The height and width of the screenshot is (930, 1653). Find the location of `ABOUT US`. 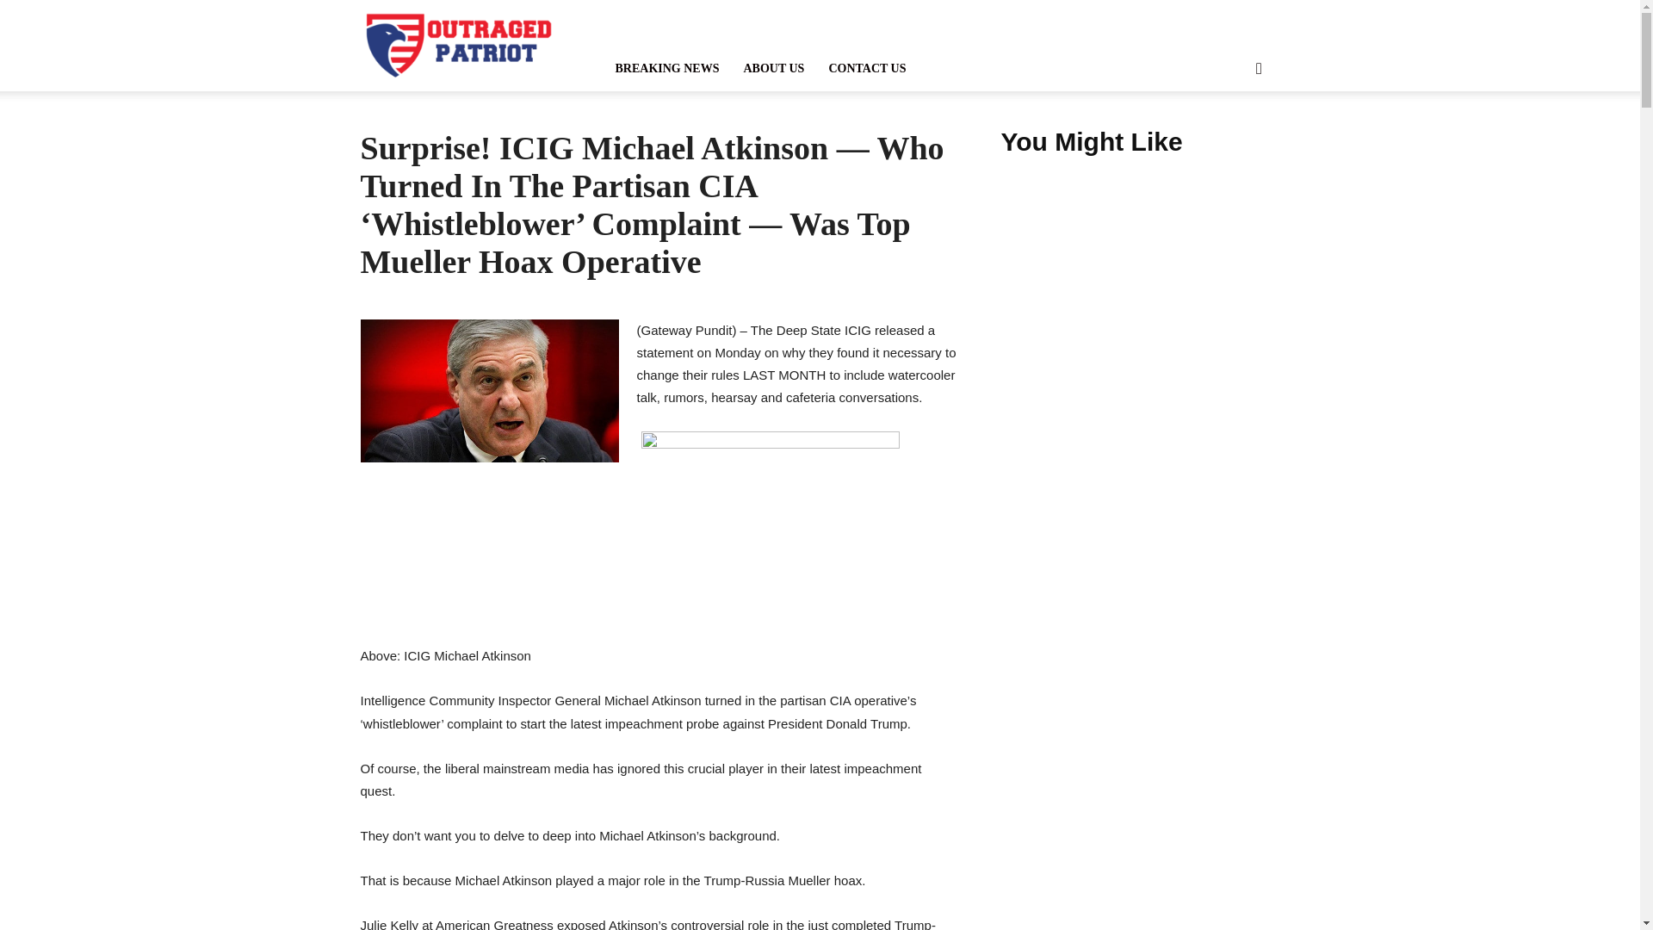

ABOUT US is located at coordinates (773, 67).